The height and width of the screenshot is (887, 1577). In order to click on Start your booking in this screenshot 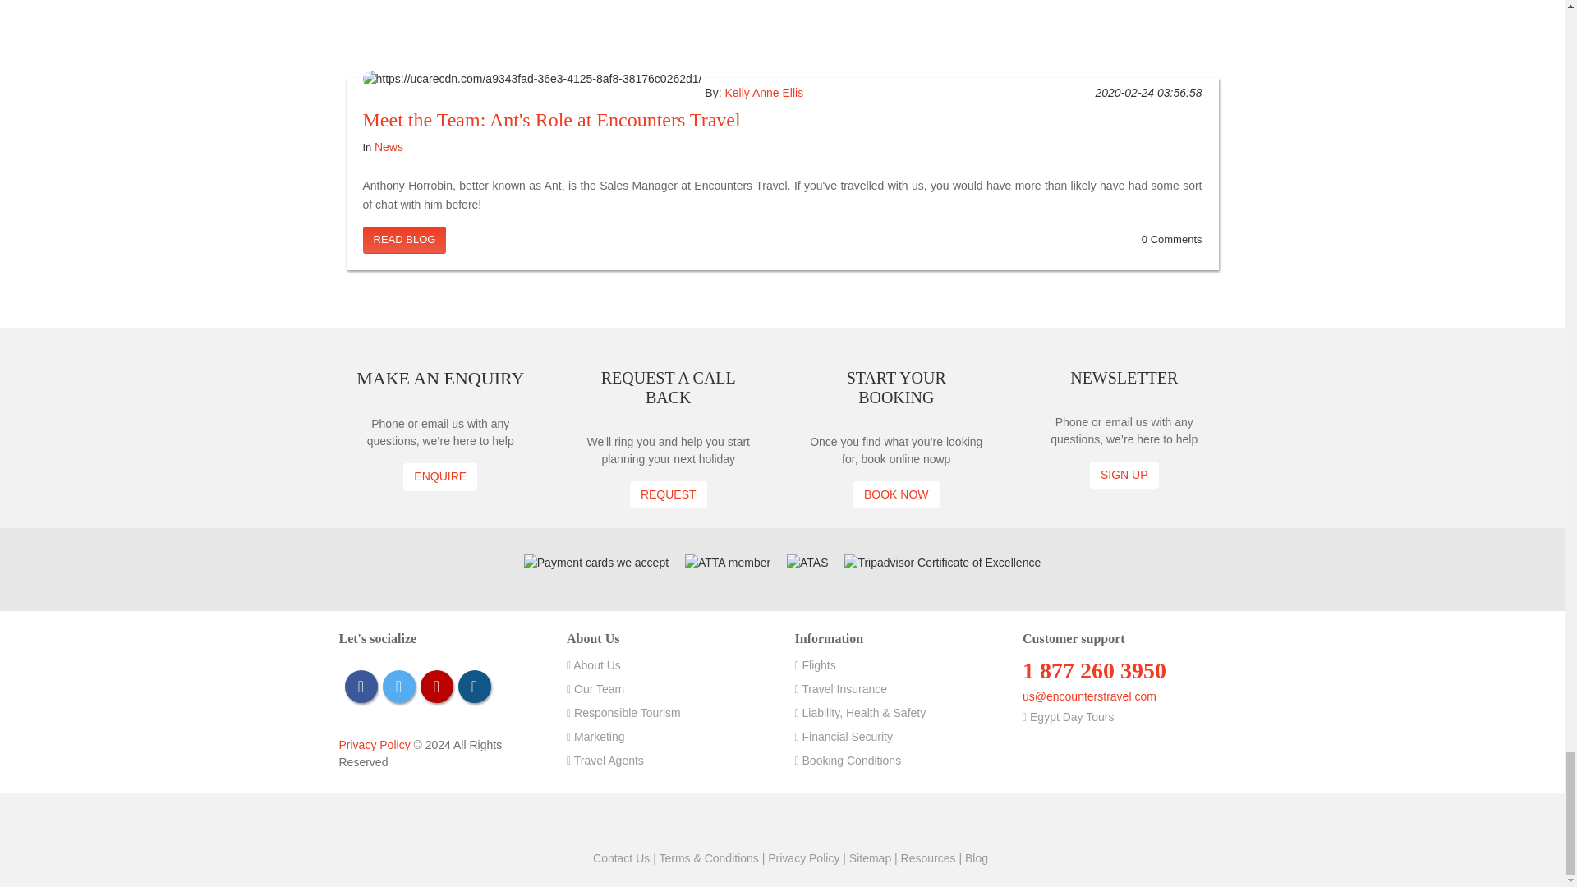, I will do `click(896, 494)`.